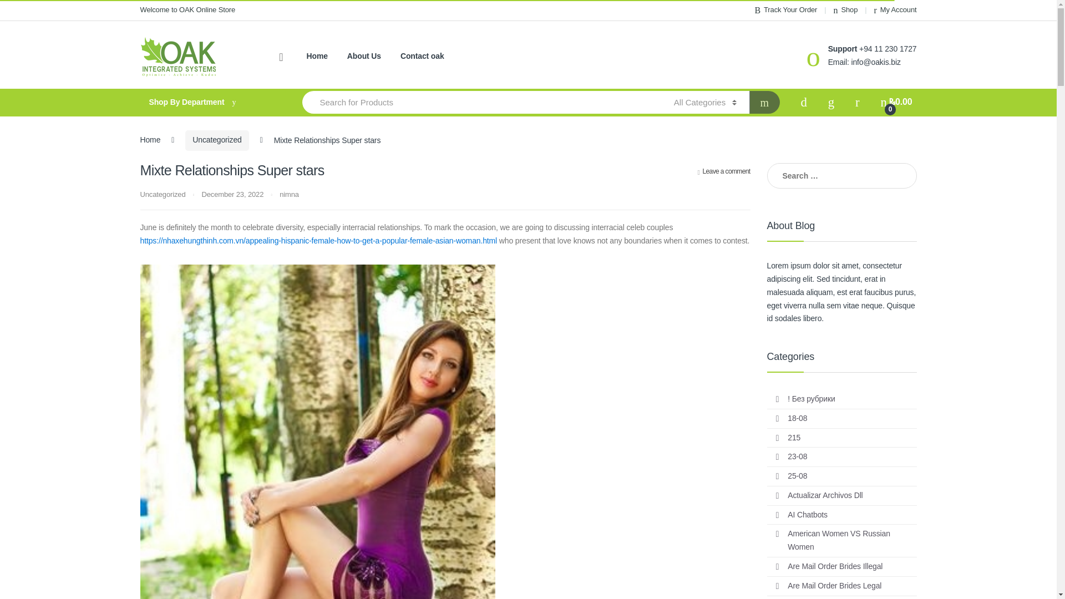 This screenshot has height=599, width=1065. Describe the element at coordinates (364, 57) in the screenshot. I see `About Us` at that location.